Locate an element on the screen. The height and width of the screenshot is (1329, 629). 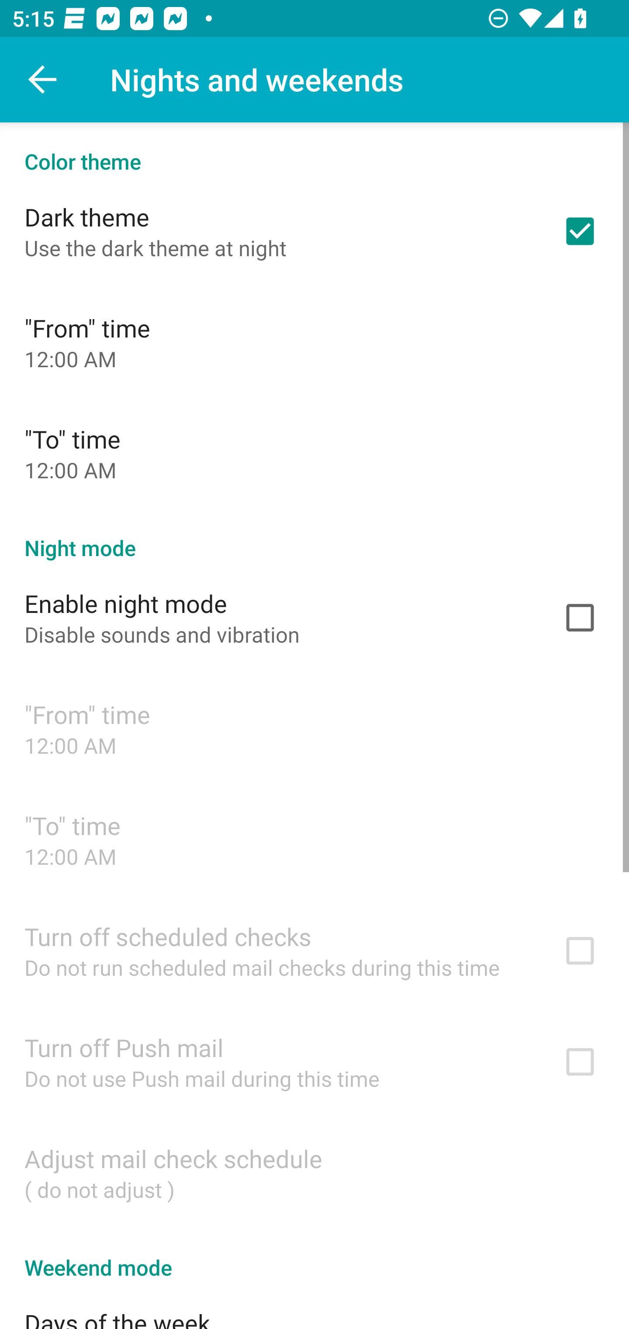
"To" time 12:00 AM is located at coordinates (314, 453).